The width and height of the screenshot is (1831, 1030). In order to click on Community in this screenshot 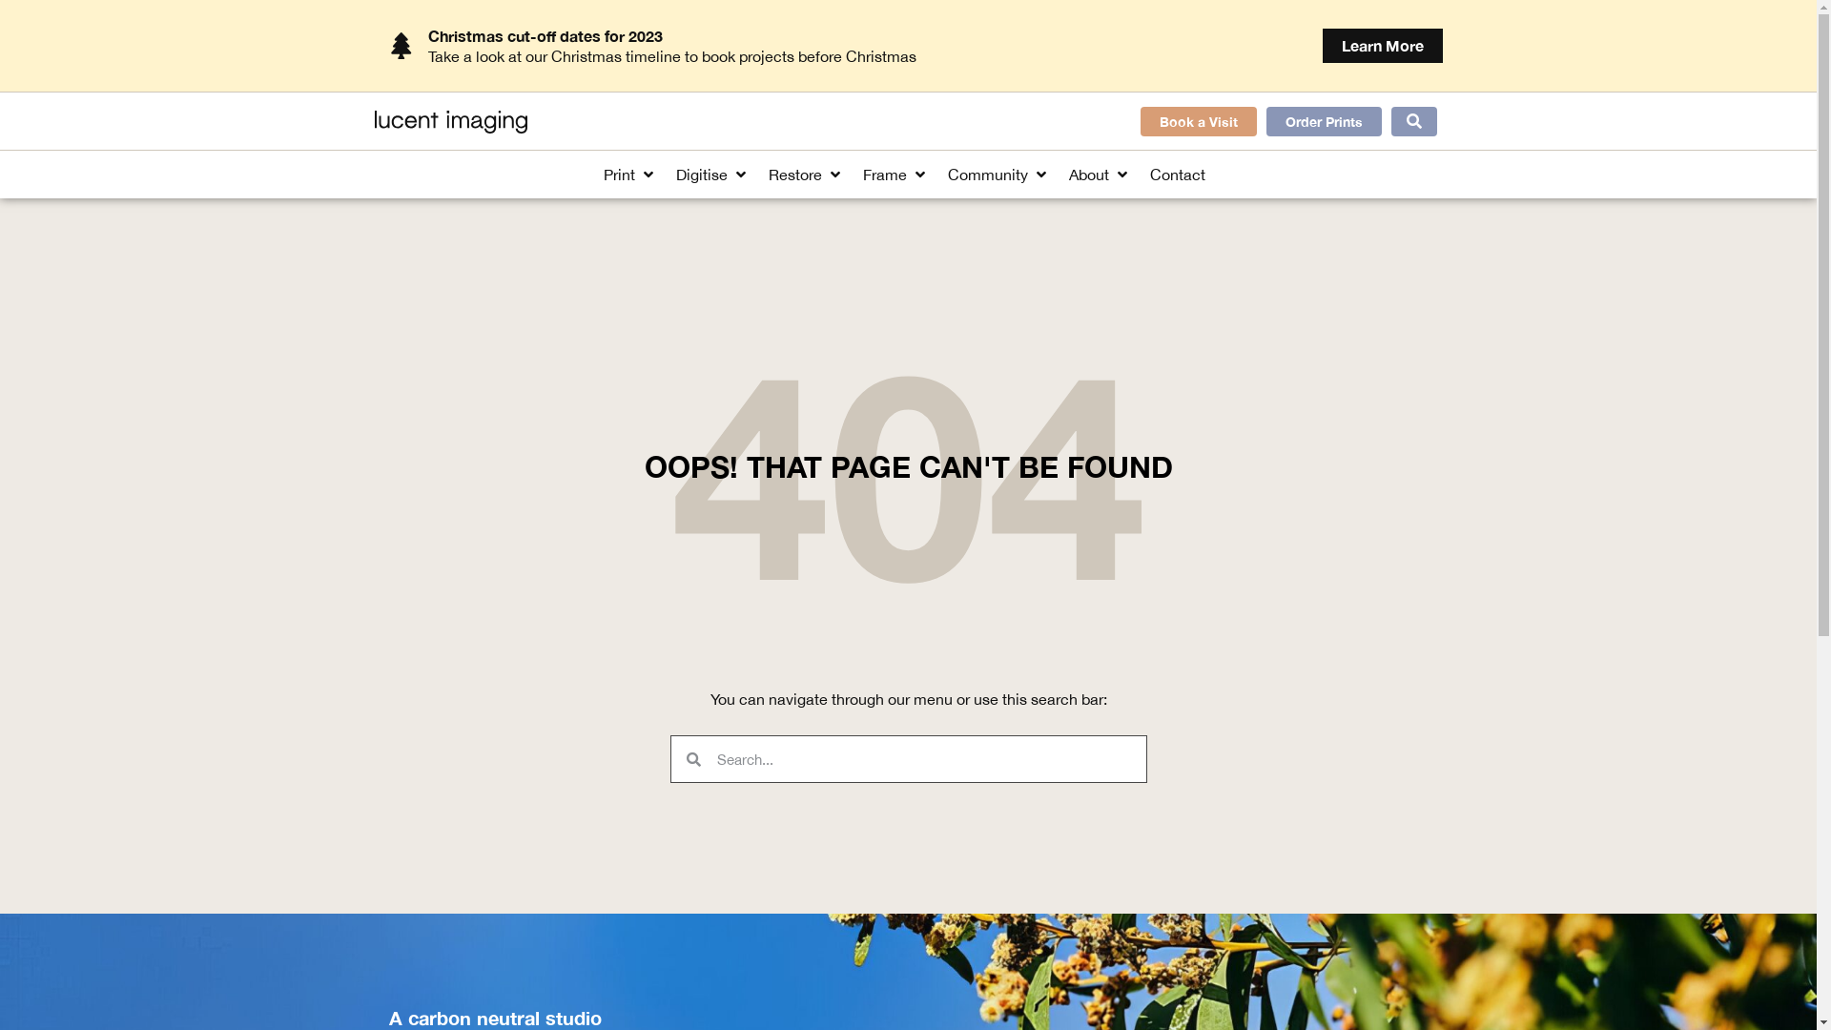, I will do `click(988, 175)`.